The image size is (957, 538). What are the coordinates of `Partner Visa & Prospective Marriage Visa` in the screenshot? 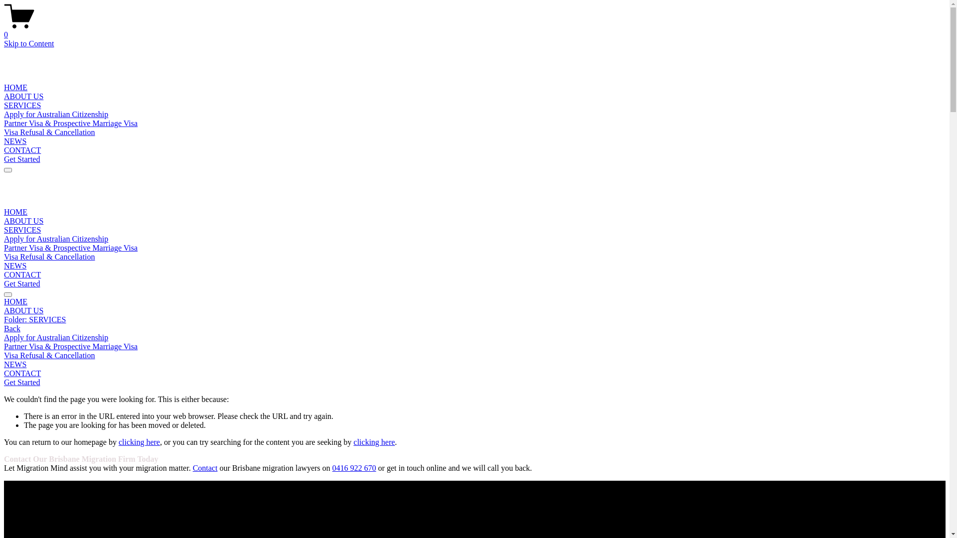 It's located at (71, 248).